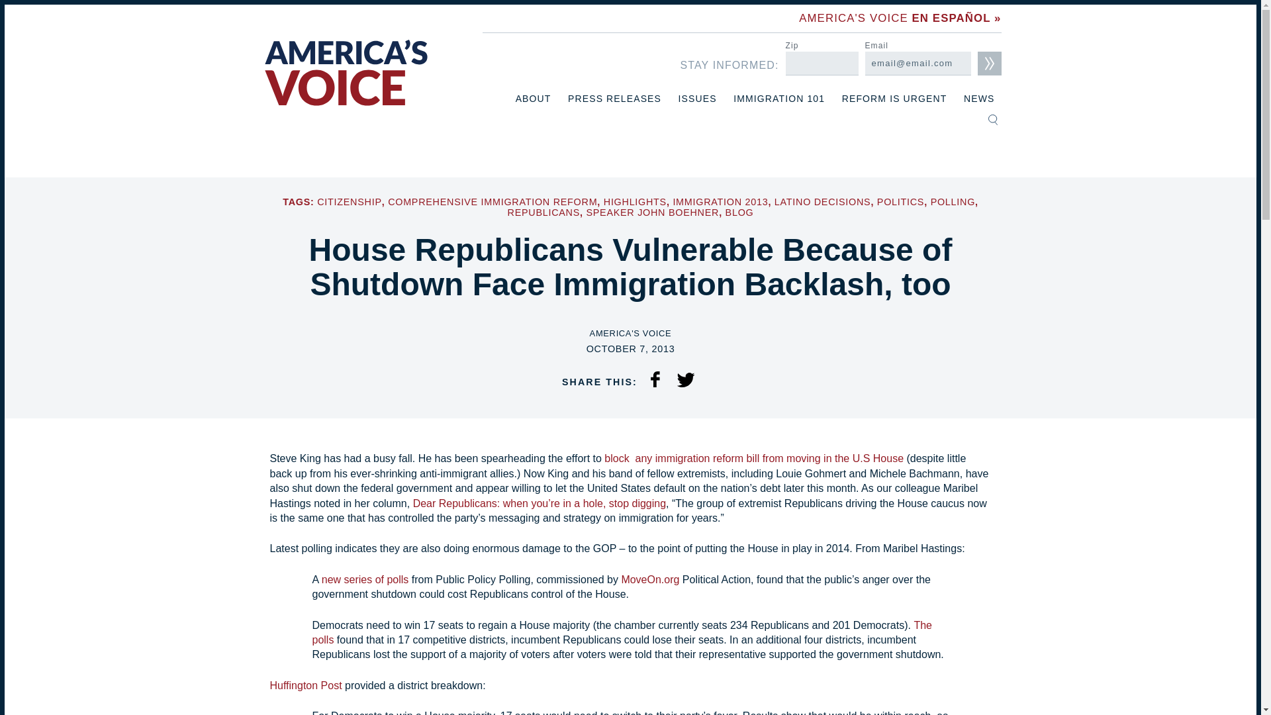 Image resolution: width=1271 pixels, height=715 pixels. Describe the element at coordinates (543, 213) in the screenshot. I see `REPUBLICANS` at that location.